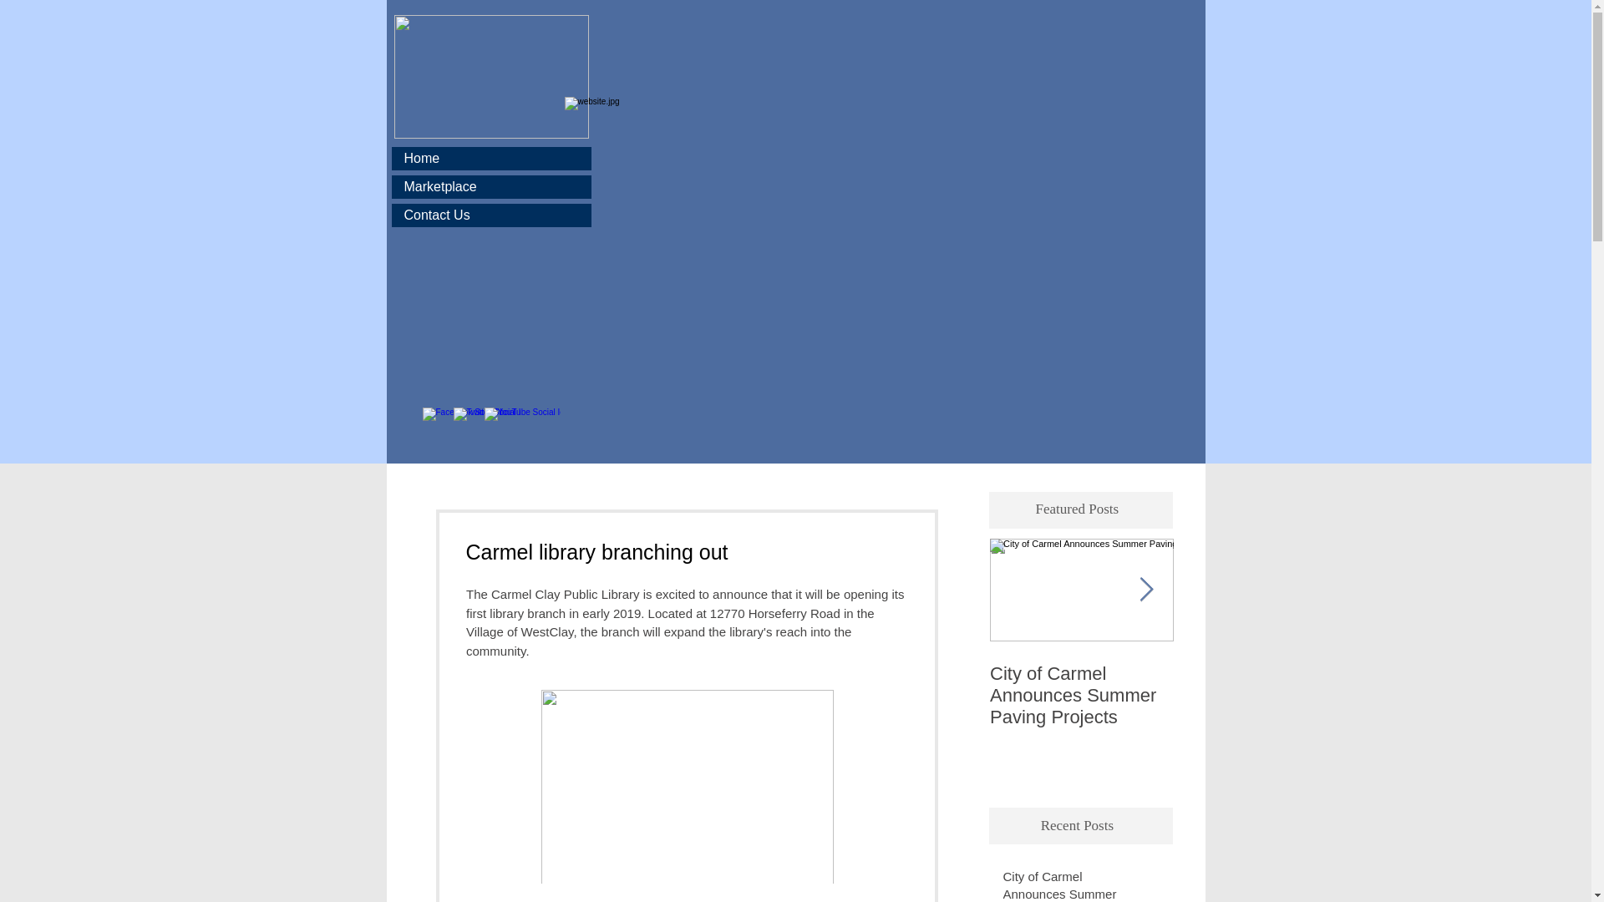 The height and width of the screenshot is (902, 1604). I want to click on City of Carmel Announces Summer Paving Projects, so click(1081, 695).